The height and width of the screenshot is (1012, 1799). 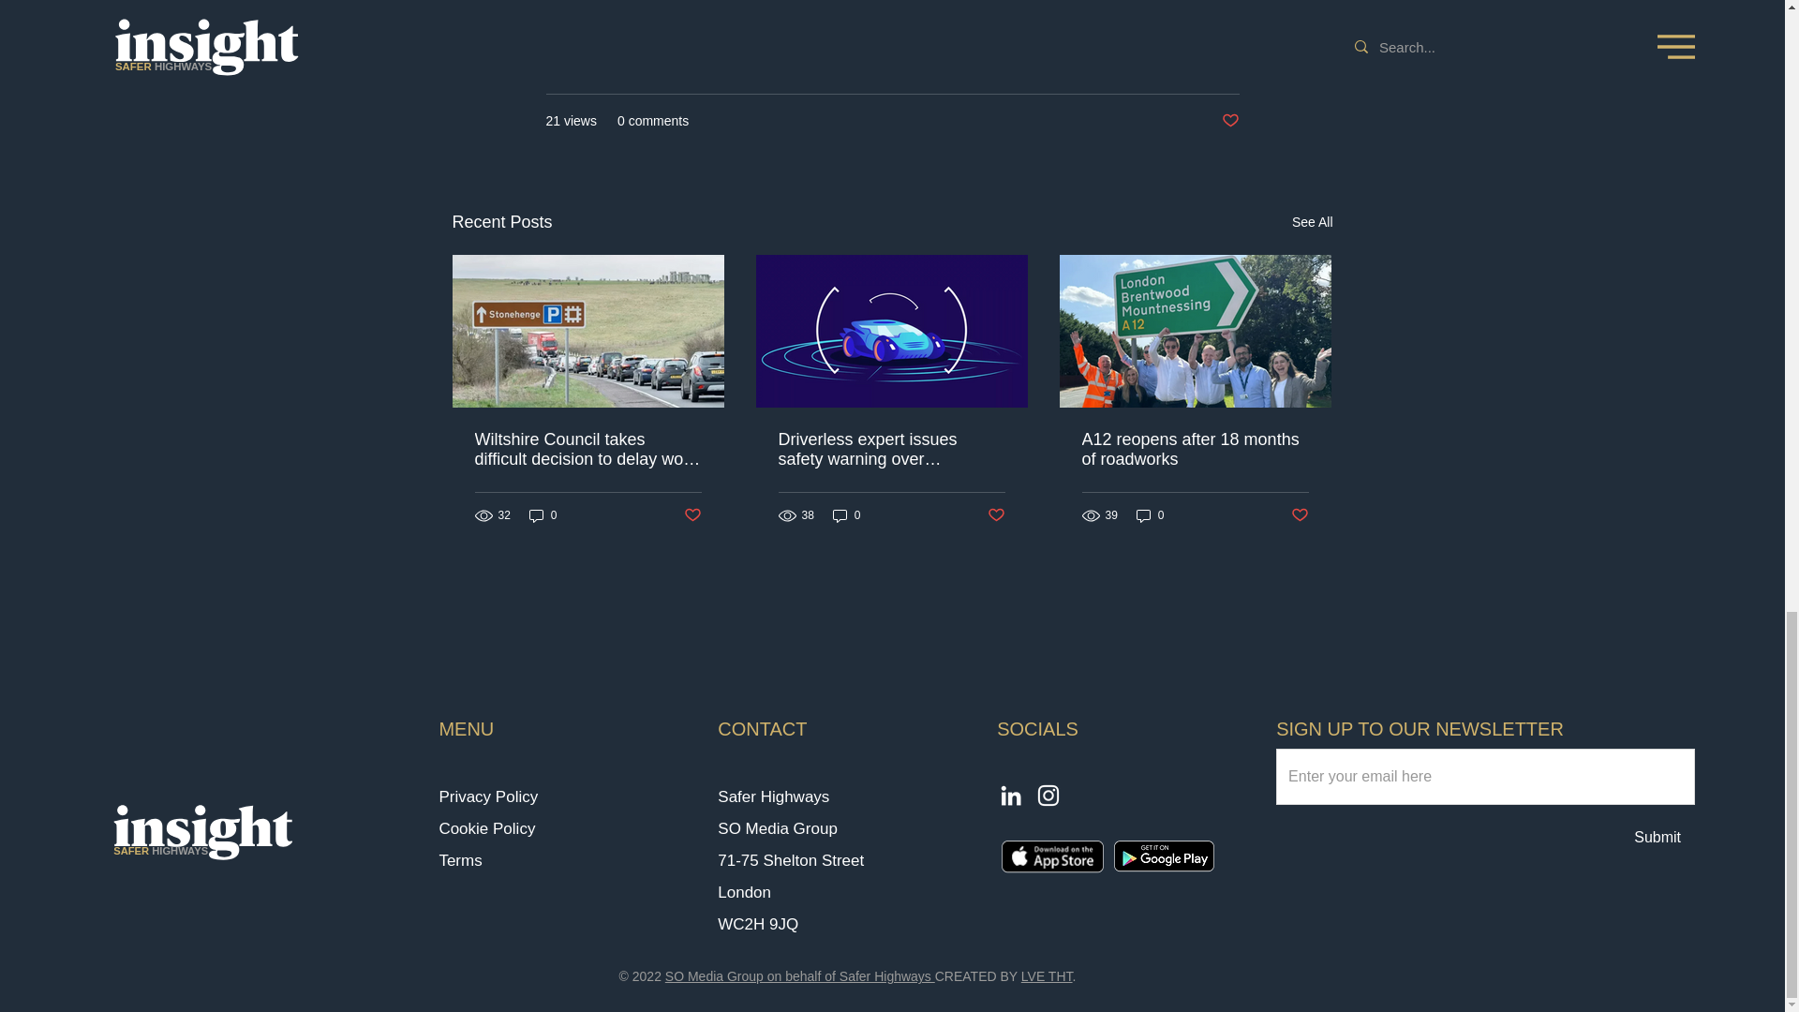 I want to click on SO Media Group on behalf of Safer Highways , so click(x=800, y=975).